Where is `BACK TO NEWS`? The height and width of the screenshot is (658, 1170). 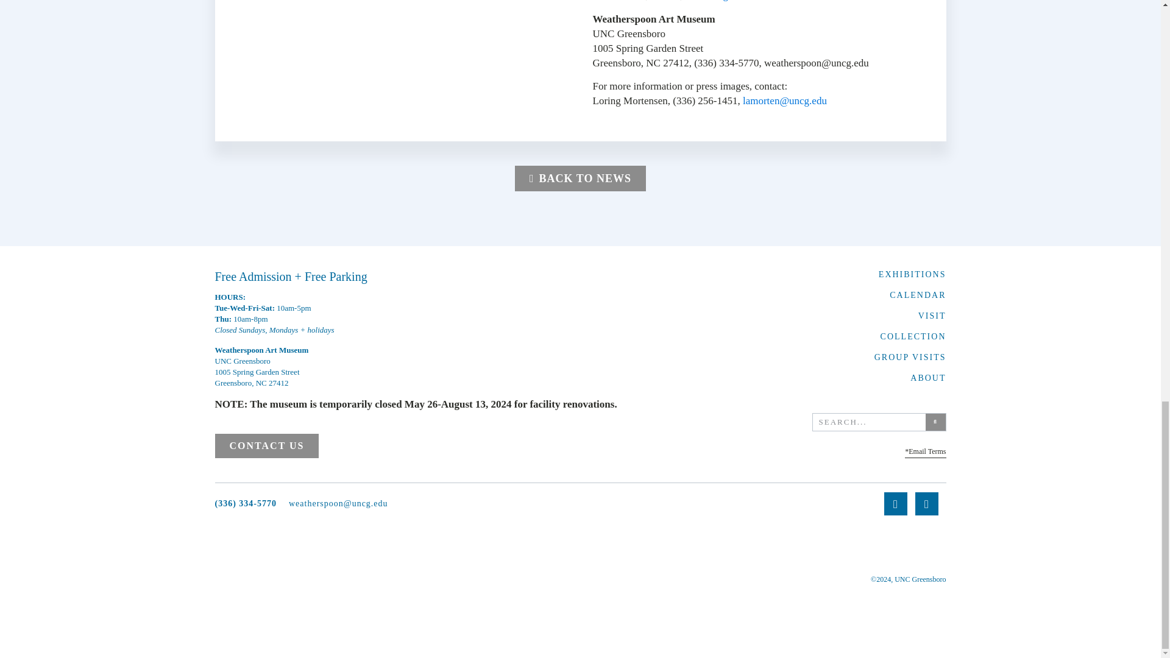
BACK TO NEWS is located at coordinates (580, 179).